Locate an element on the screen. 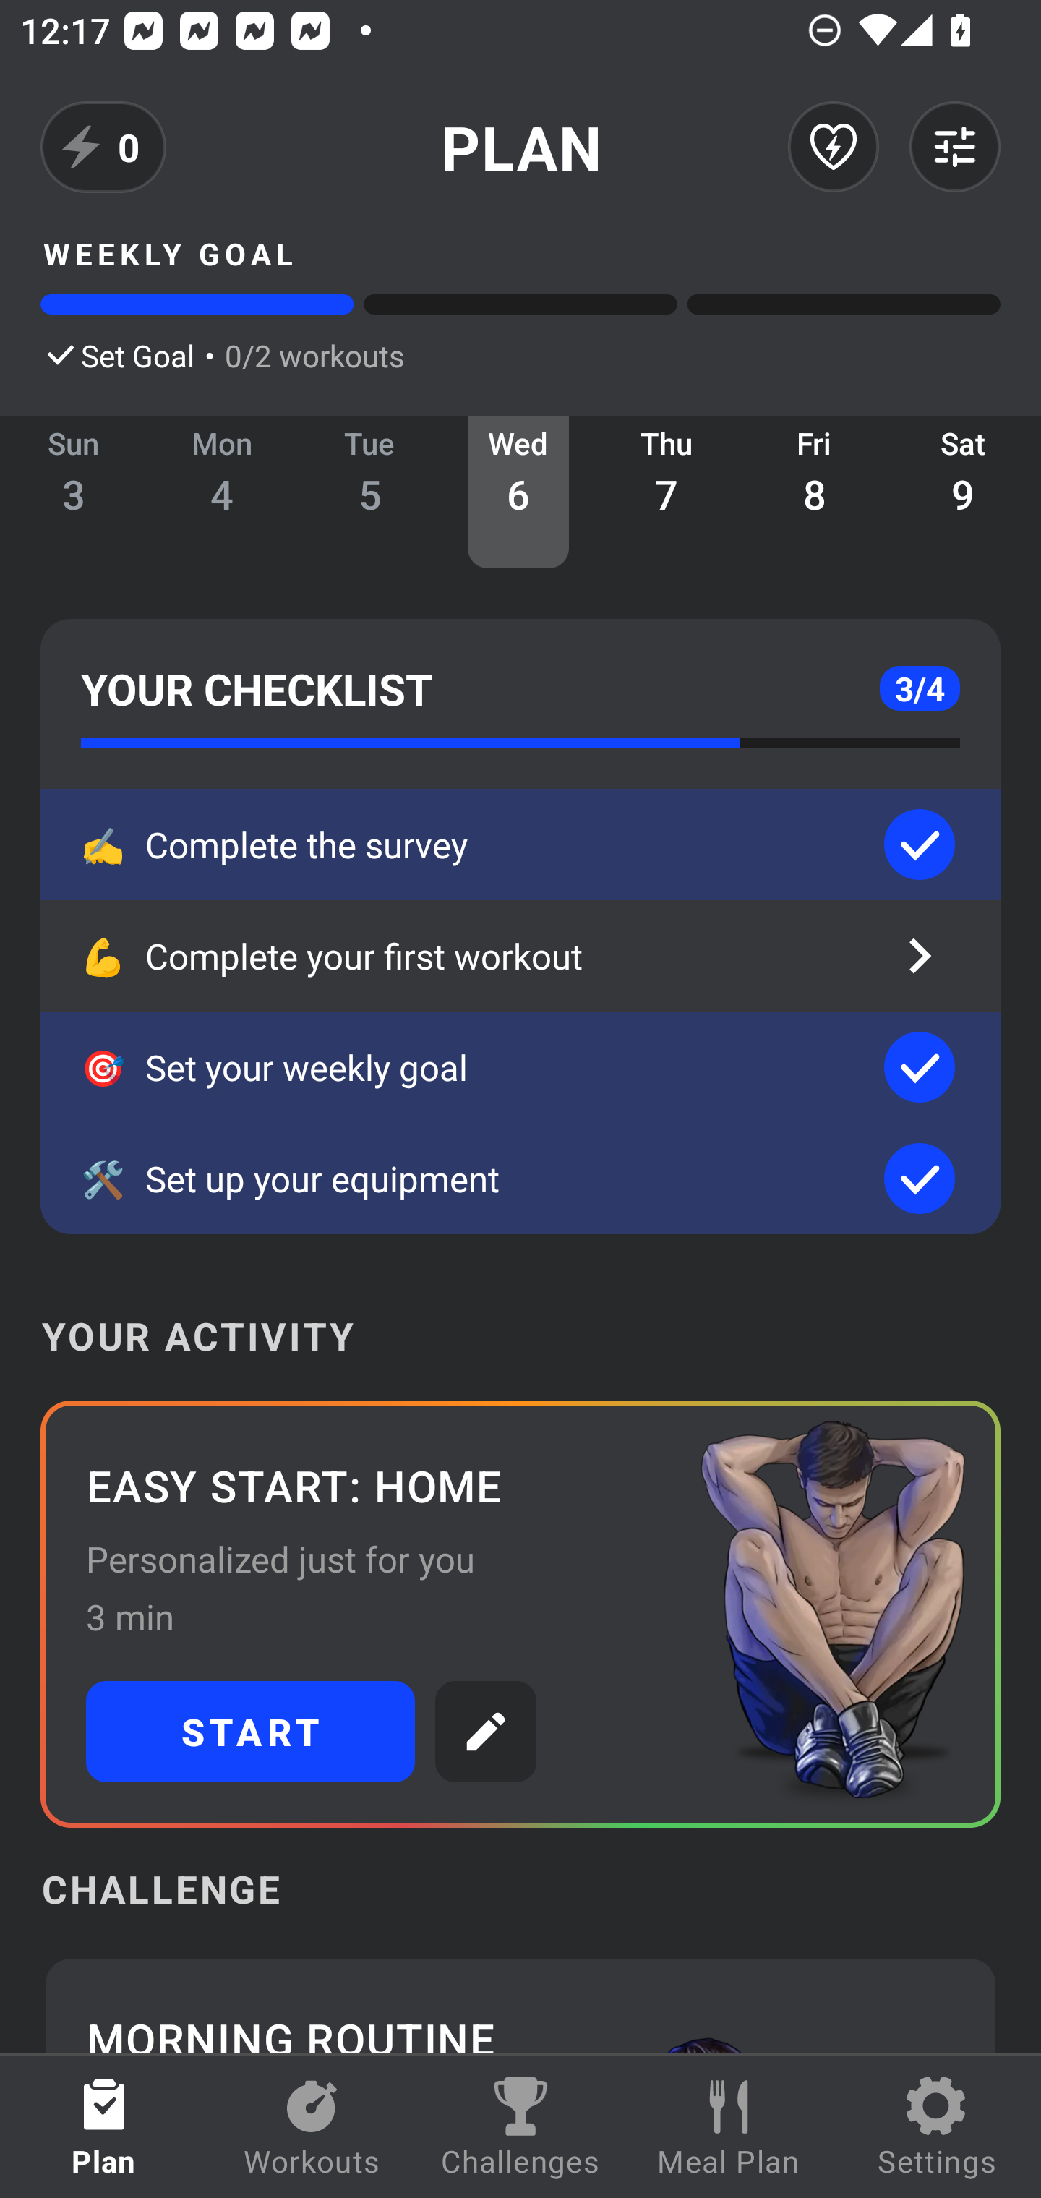   Challenges  is located at coordinates (520, 2127).